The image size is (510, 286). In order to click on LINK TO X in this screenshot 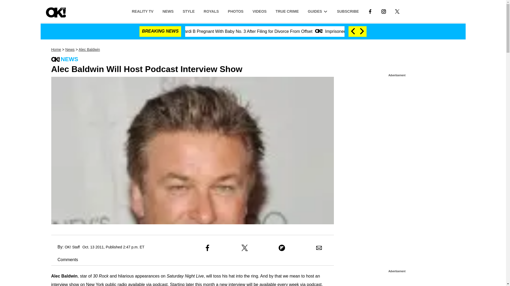, I will do `click(397, 11)`.